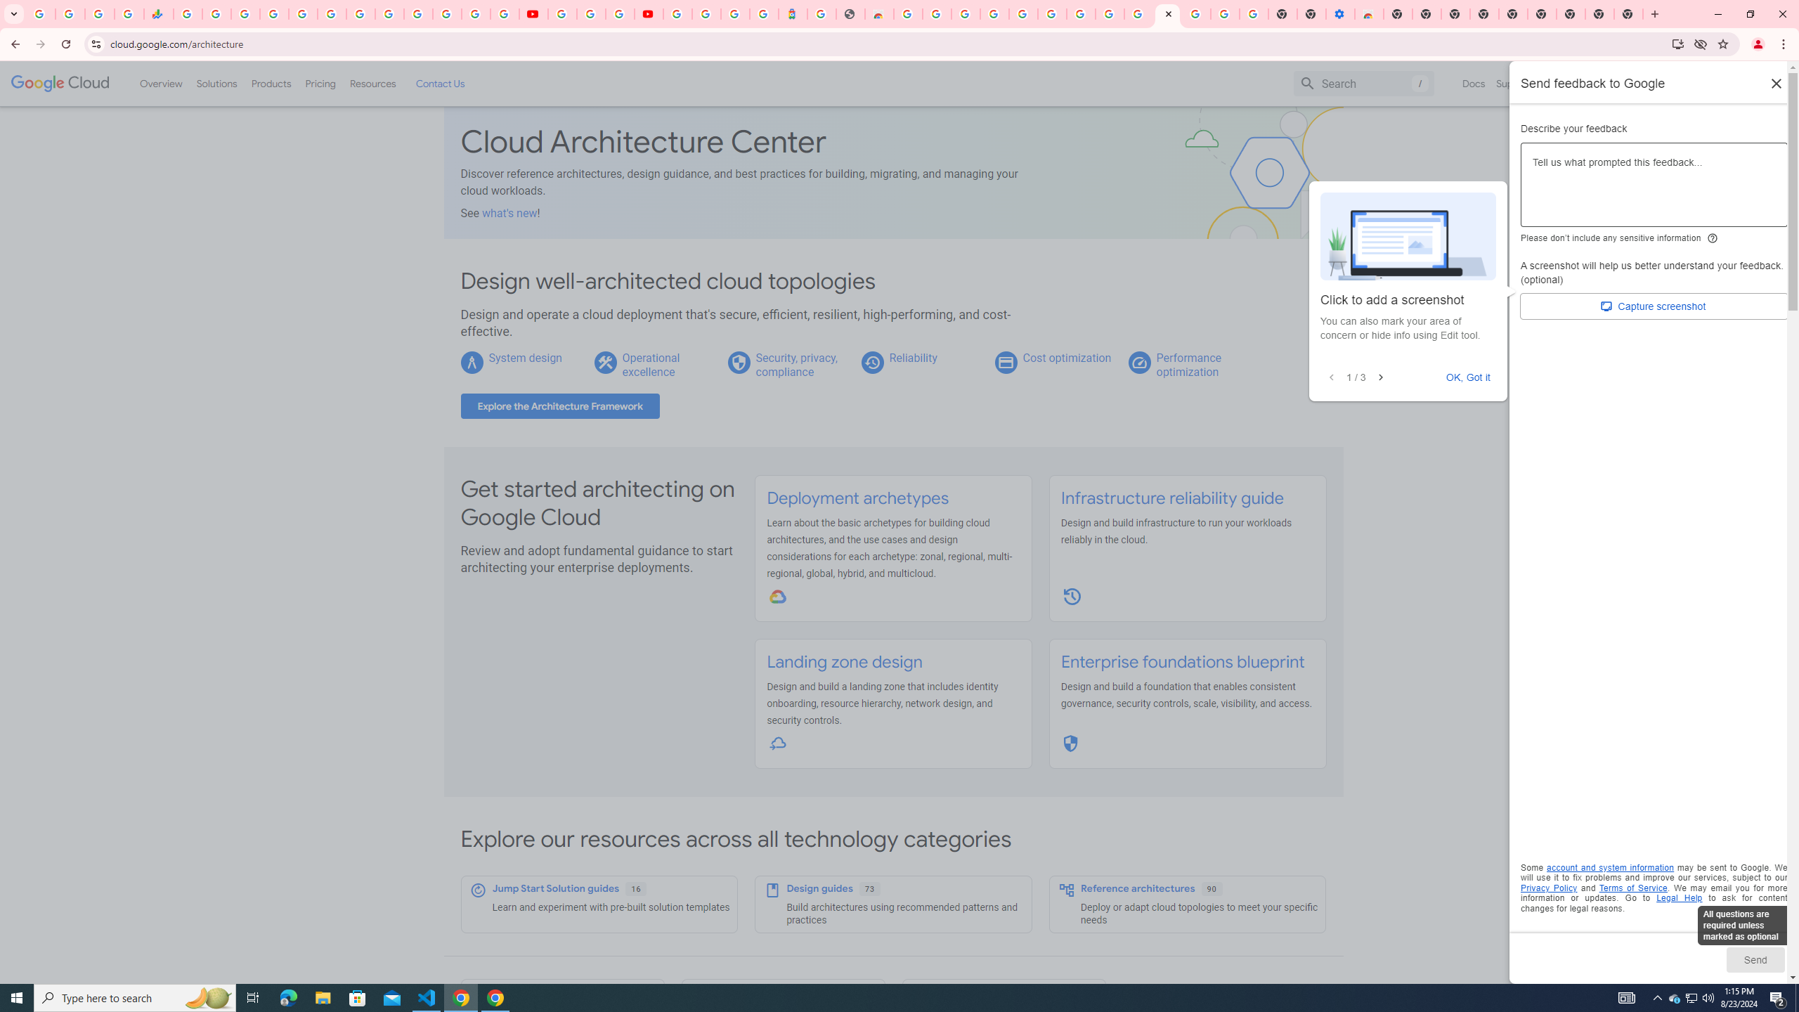 Image resolution: width=1799 pixels, height=1012 pixels. I want to click on New Tab, so click(1629, 14).